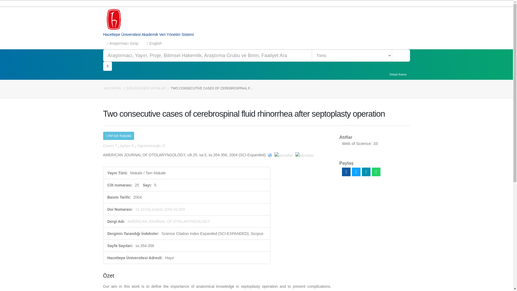 This screenshot has height=291, width=517. What do you see at coordinates (127, 145) in the screenshot?
I see `K Ayhan` at bounding box center [127, 145].